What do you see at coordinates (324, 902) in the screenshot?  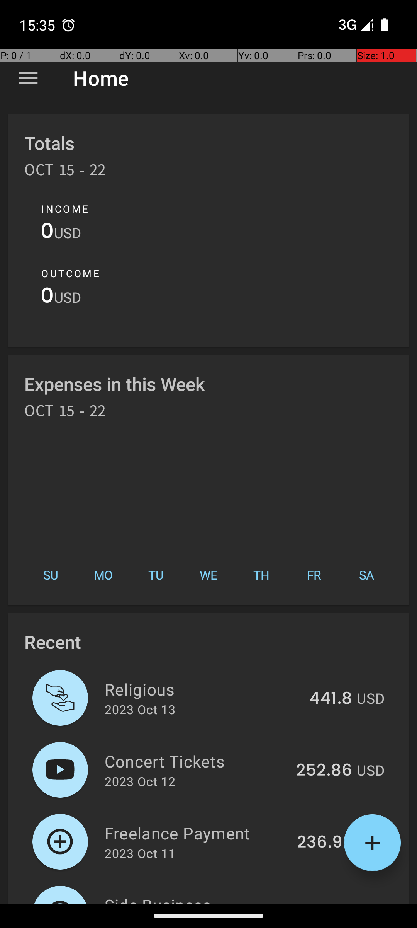 I see `452.05` at bounding box center [324, 902].